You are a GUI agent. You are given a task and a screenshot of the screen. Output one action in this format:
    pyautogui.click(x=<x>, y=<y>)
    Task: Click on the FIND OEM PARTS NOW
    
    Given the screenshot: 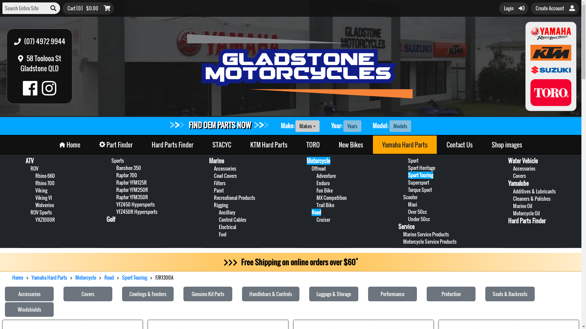 What is the action you would take?
    pyautogui.click(x=220, y=125)
    